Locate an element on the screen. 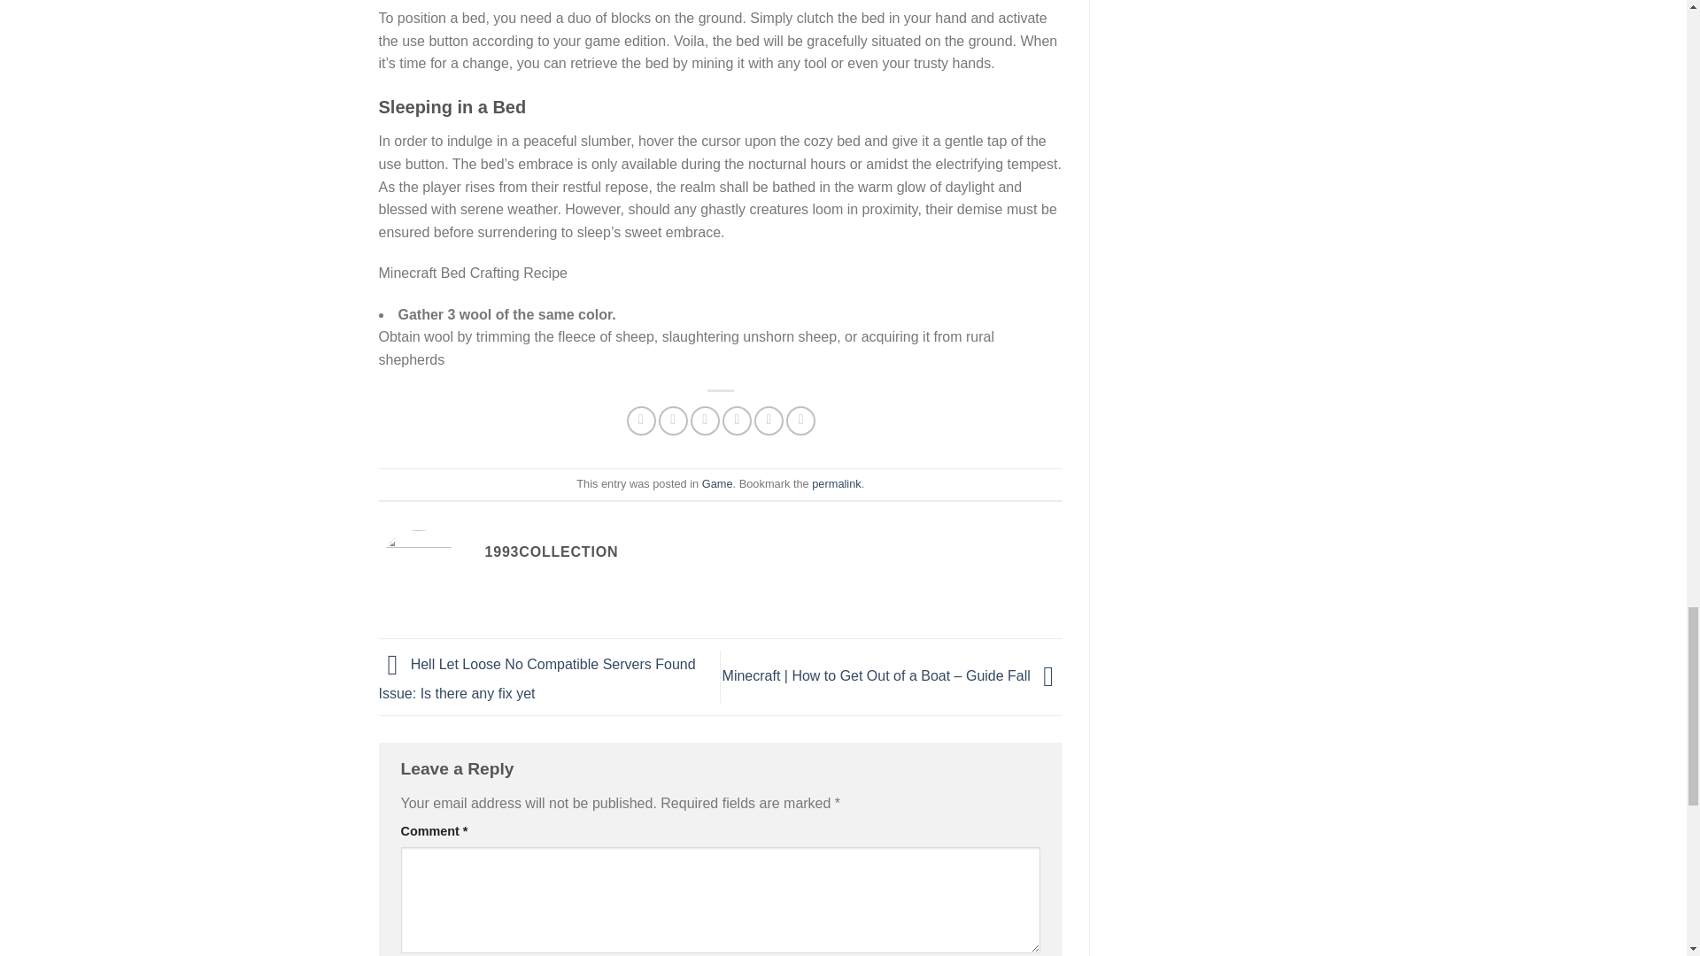  Share on Twitter is located at coordinates (673, 421).